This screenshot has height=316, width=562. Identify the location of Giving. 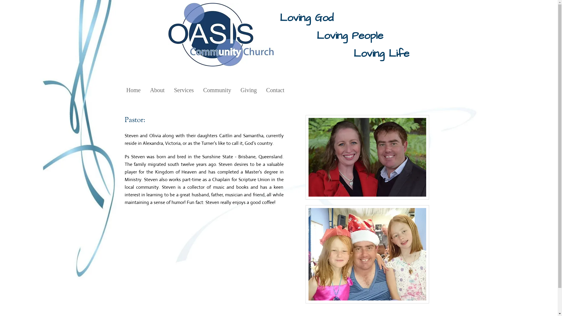
(249, 90).